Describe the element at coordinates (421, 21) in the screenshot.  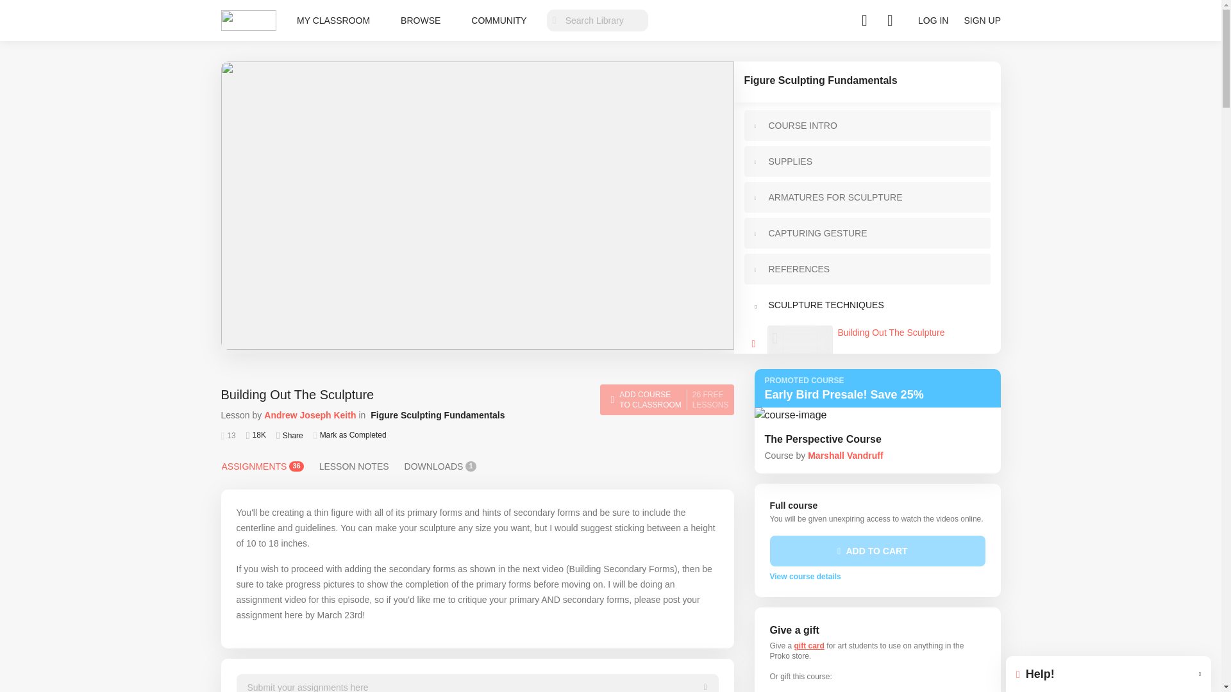
I see `BROWSE` at that location.